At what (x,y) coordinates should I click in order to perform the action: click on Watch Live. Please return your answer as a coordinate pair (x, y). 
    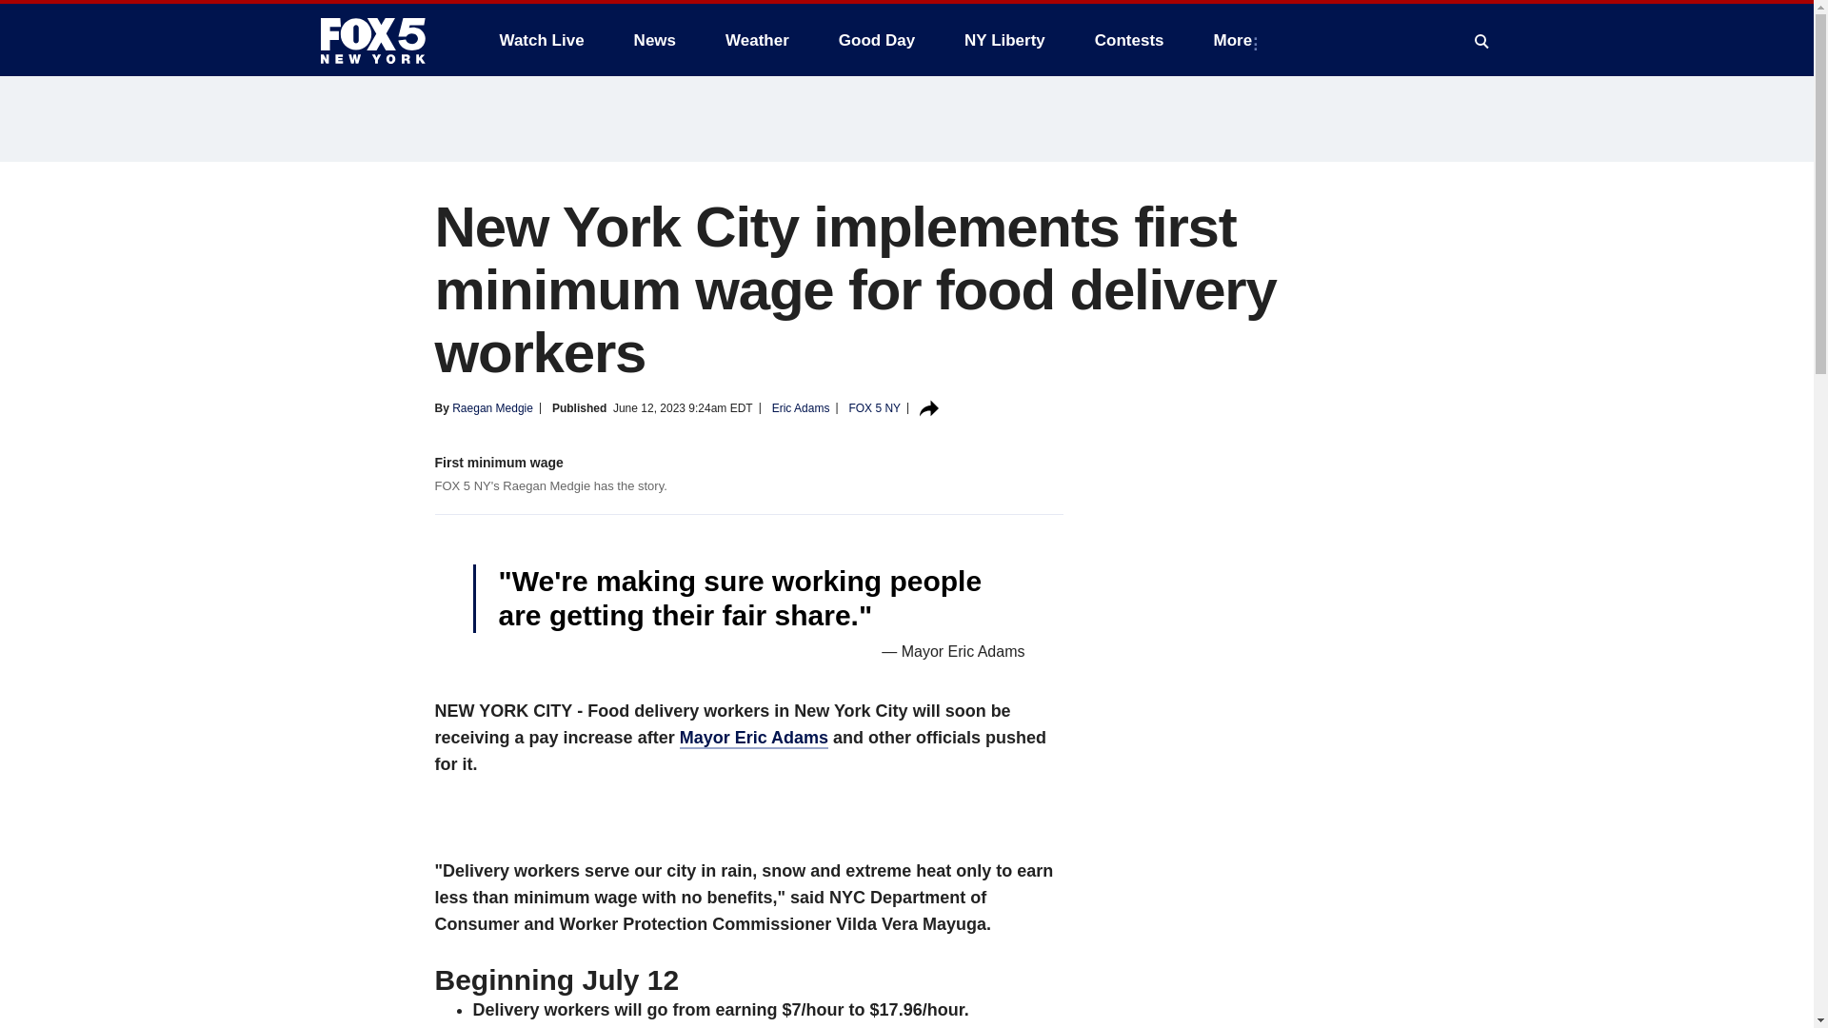
    Looking at the image, I should click on (541, 40).